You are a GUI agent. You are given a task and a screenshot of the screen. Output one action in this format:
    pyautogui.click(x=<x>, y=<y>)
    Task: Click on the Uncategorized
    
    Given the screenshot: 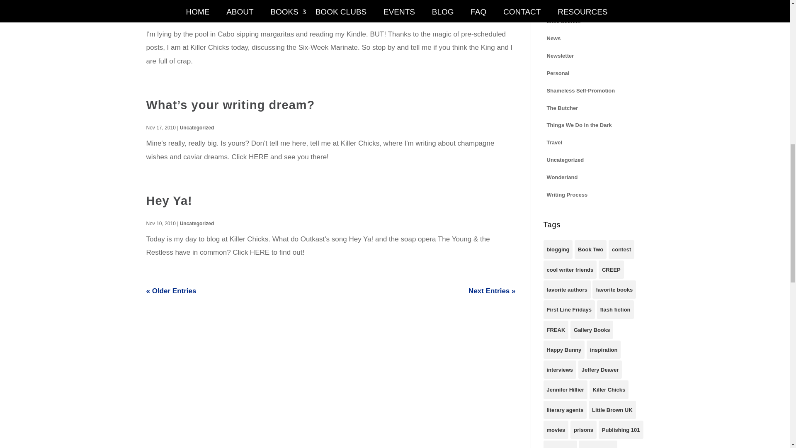 What is the action you would take?
    pyautogui.click(x=194, y=18)
    